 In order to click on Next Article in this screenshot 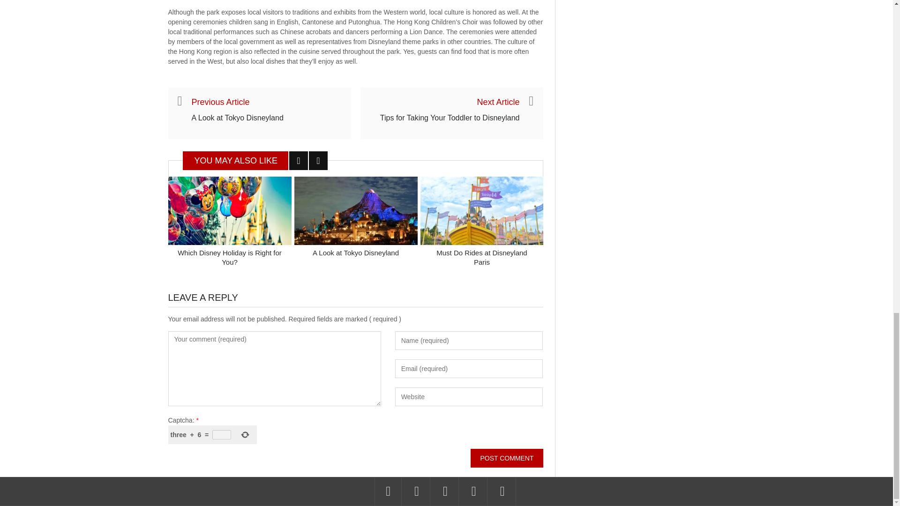, I will do `click(498, 102)`.